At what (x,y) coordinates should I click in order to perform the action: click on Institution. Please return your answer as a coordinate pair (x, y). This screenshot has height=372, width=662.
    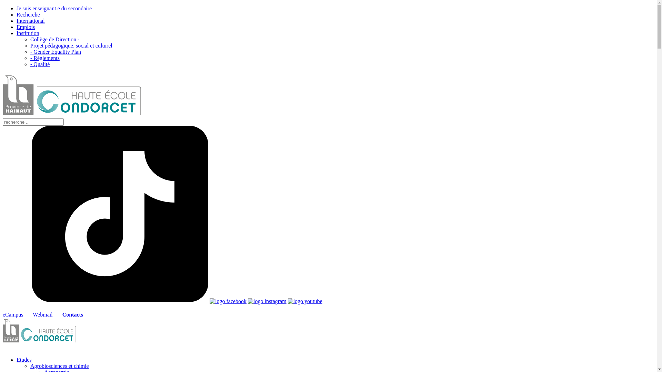
    Looking at the image, I should click on (28, 33).